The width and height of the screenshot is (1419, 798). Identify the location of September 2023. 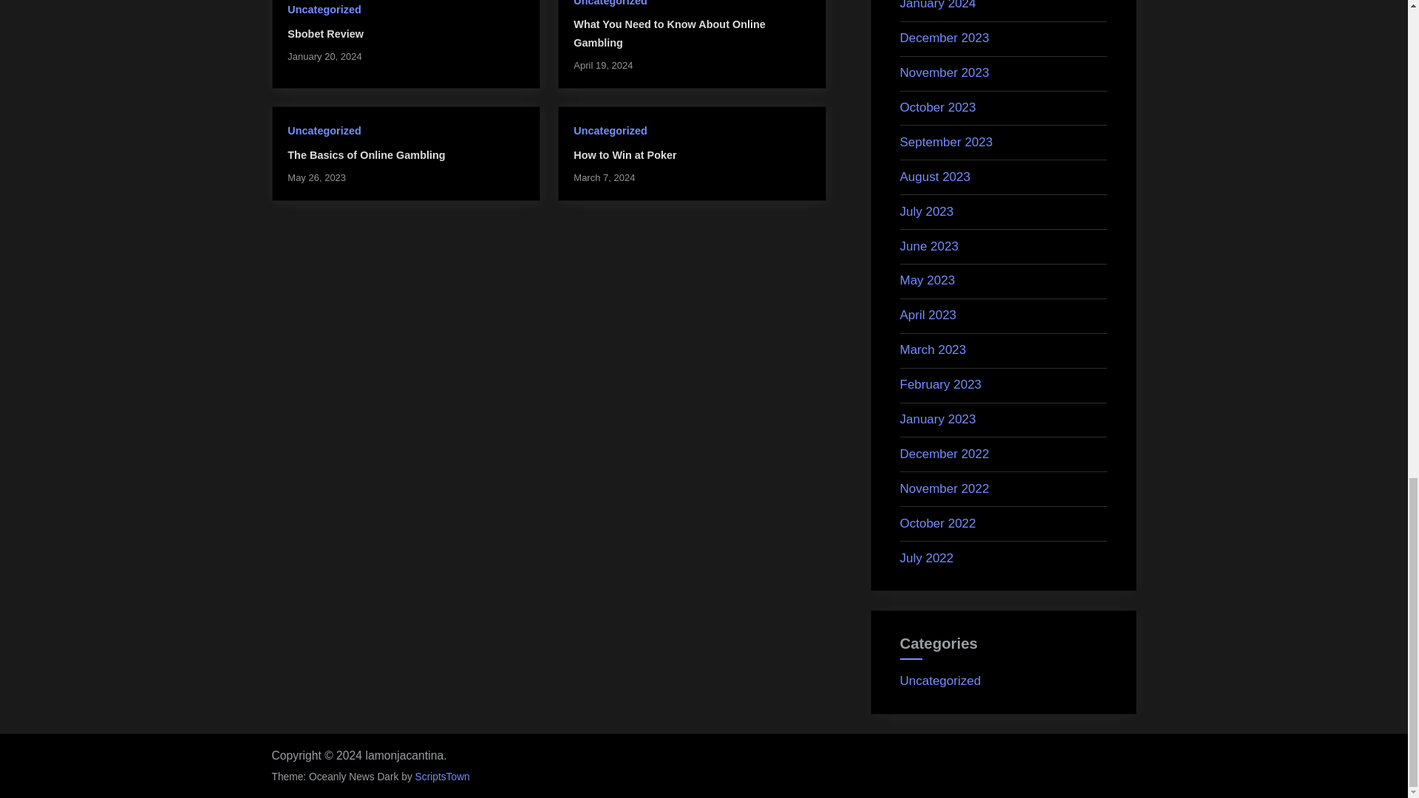
(946, 142).